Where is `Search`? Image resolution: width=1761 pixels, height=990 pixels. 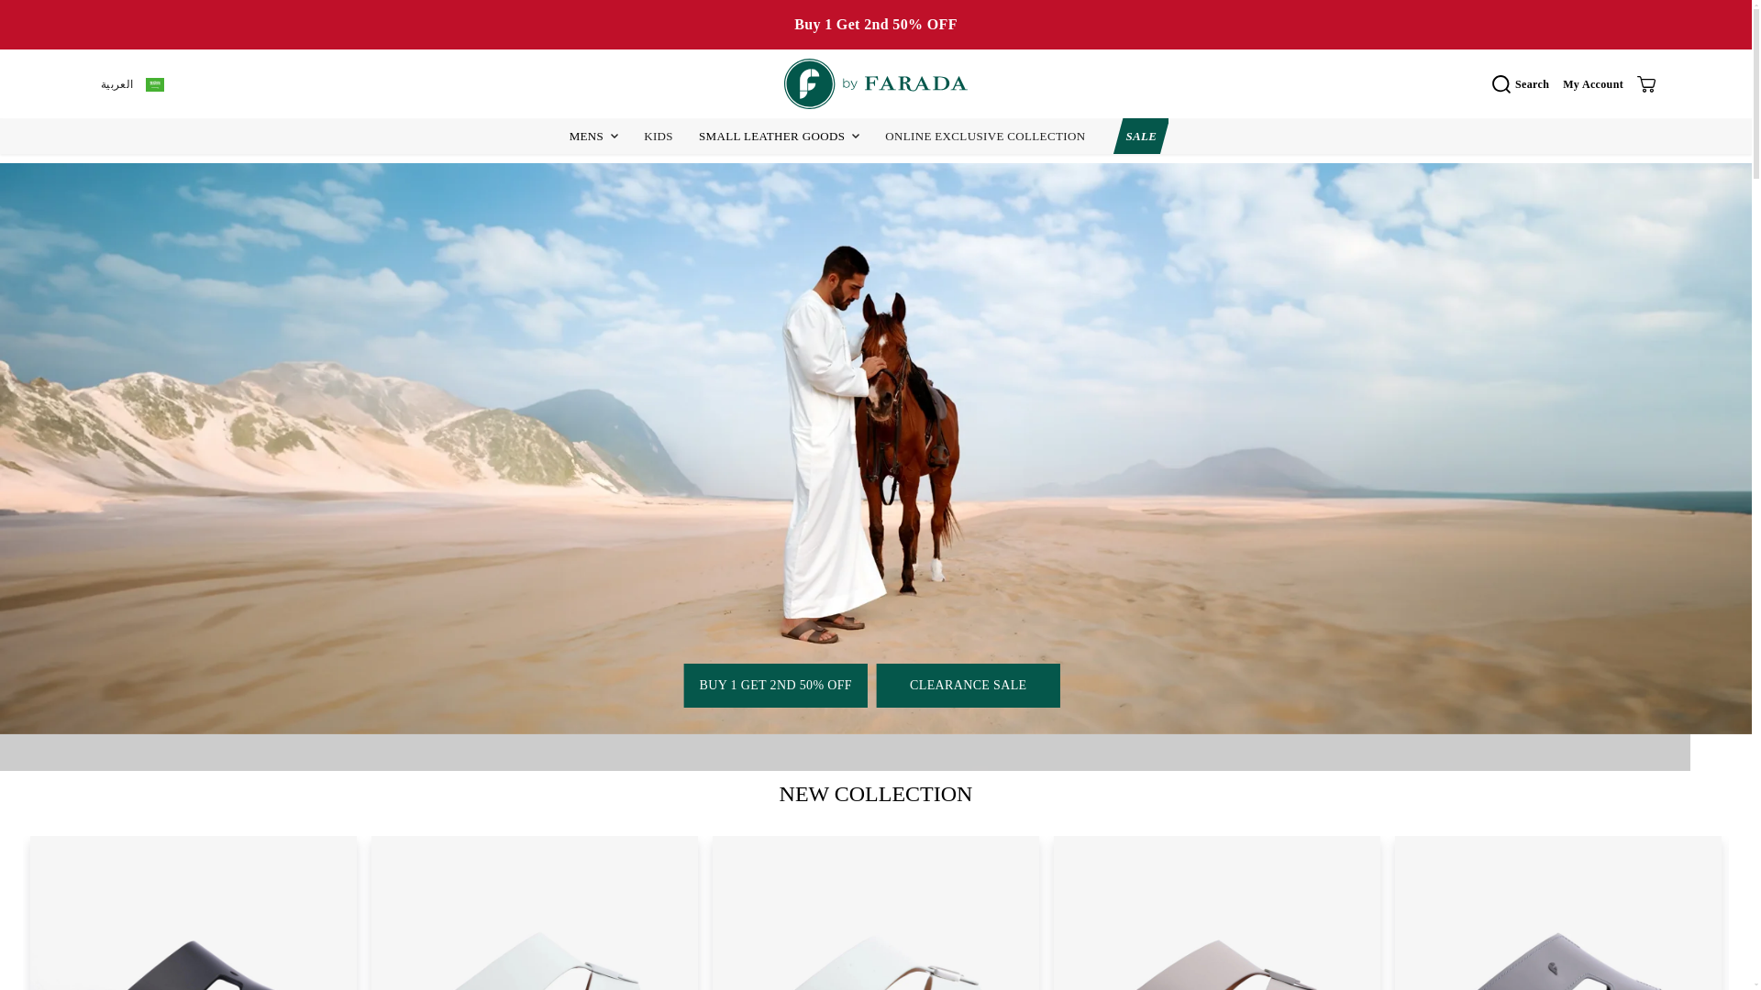
Search is located at coordinates (1527, 84).